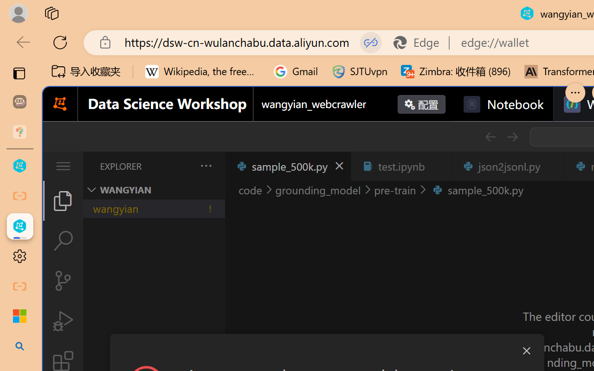 The height and width of the screenshot is (371, 594). Describe the element at coordinates (63, 200) in the screenshot. I see `Explorer (Ctrl+Shift+E)` at that location.